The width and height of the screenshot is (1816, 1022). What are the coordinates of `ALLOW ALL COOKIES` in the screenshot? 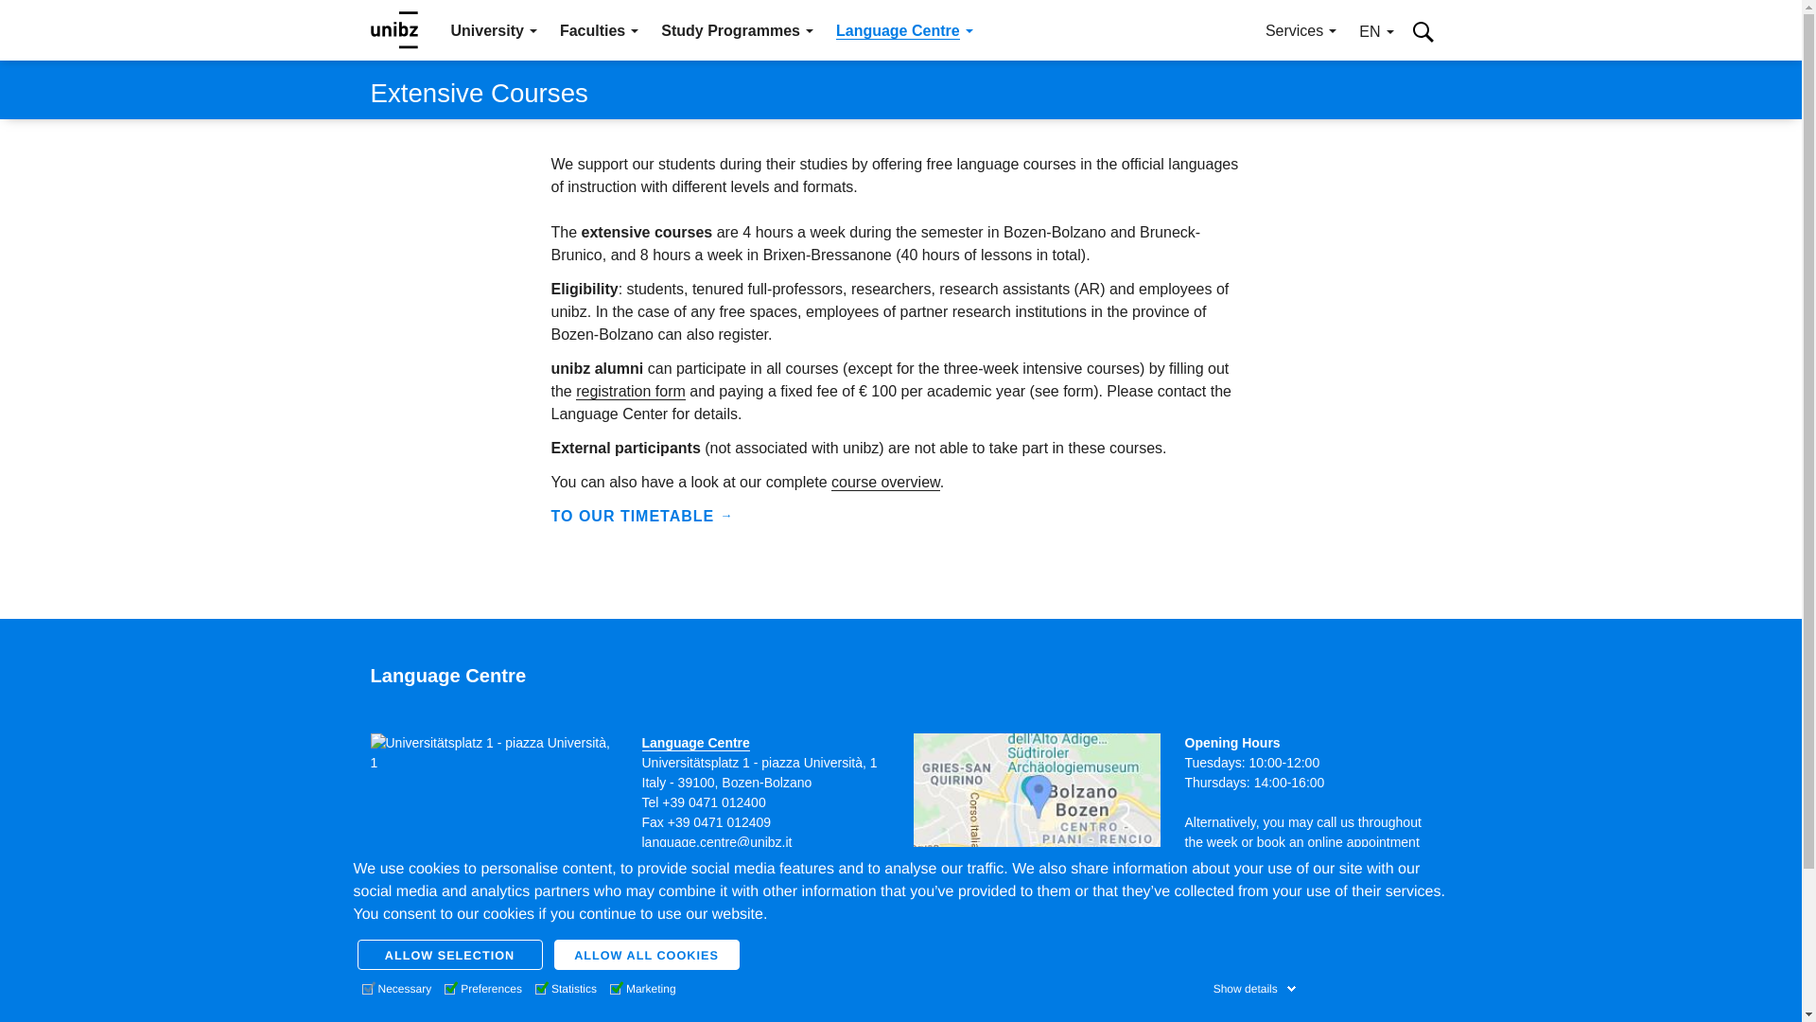 It's located at (646, 954).